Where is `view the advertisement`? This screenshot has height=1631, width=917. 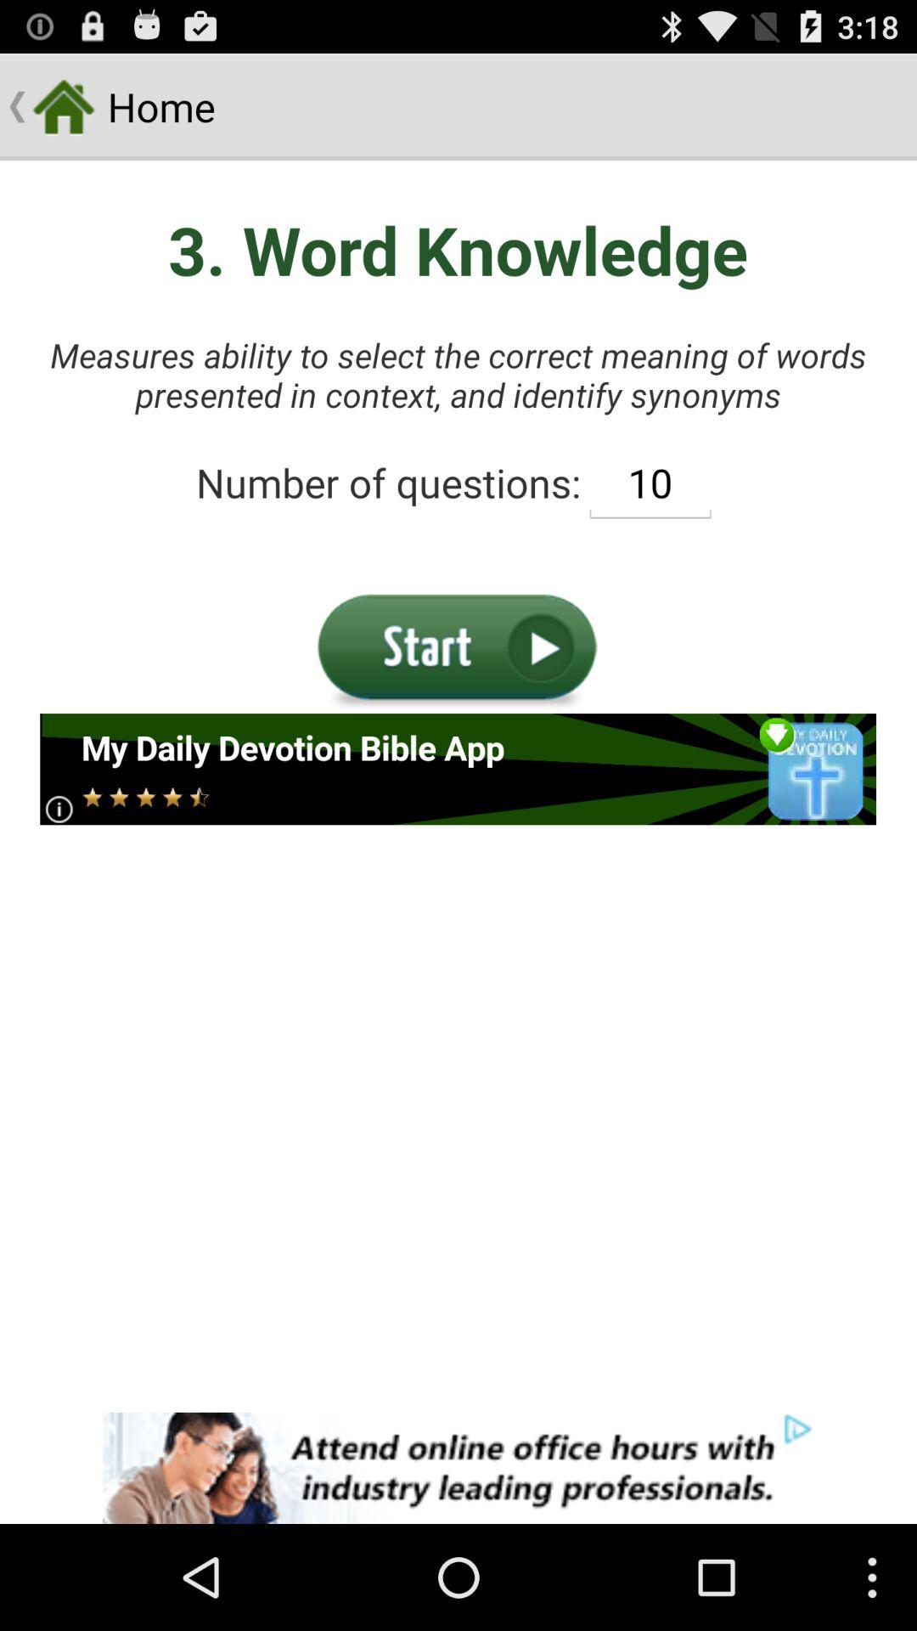 view the advertisement is located at coordinates (458, 770).